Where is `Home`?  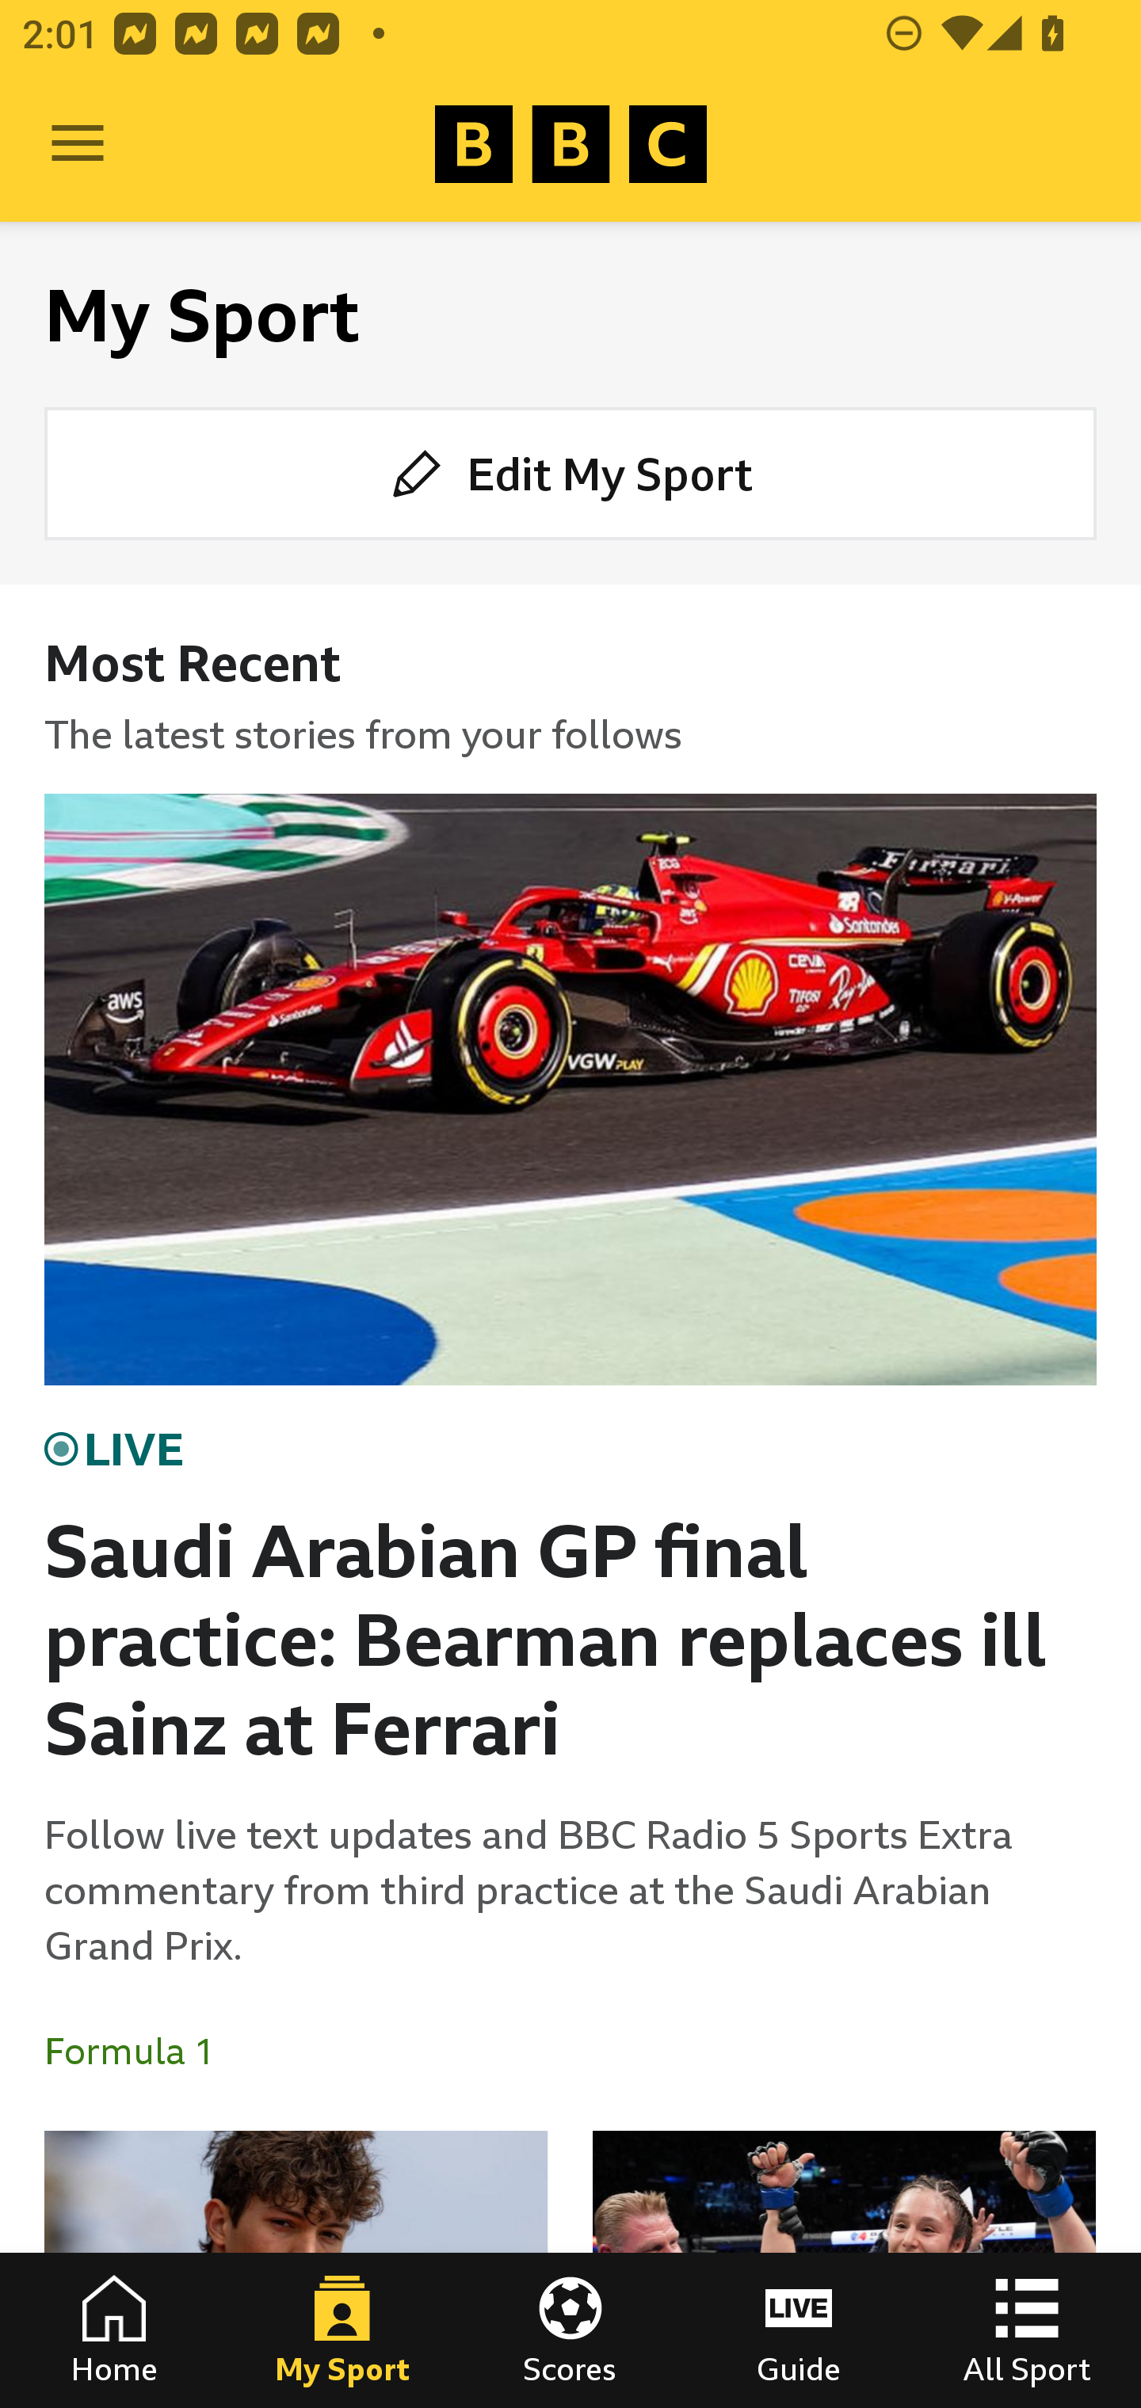
Home is located at coordinates (114, 2330).